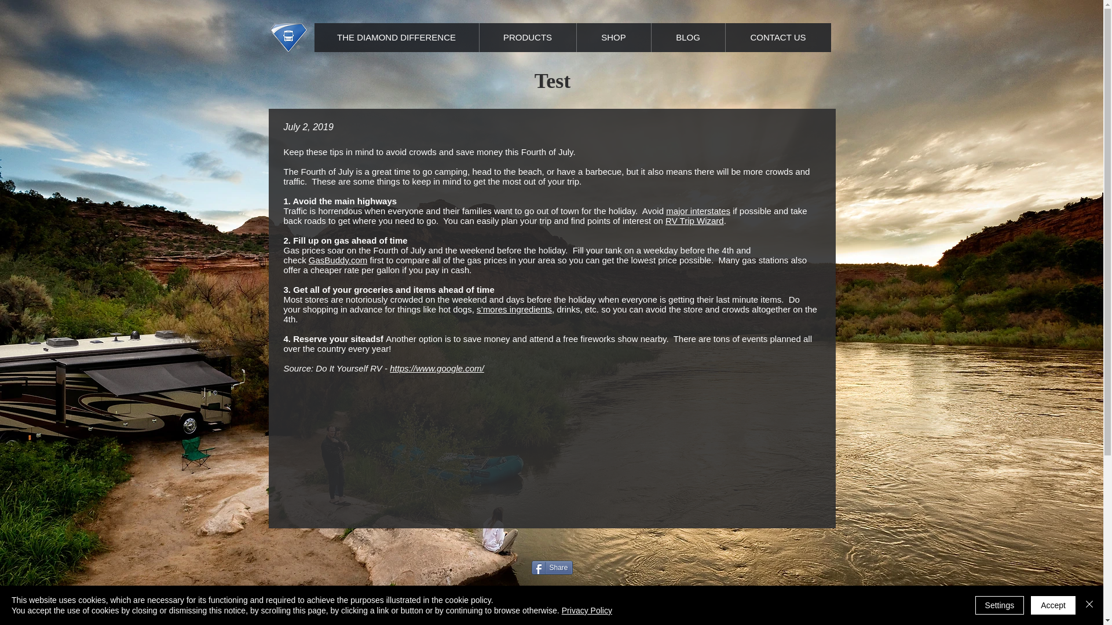 The width and height of the screenshot is (1112, 625). I want to click on CONTACT US, so click(777, 37).